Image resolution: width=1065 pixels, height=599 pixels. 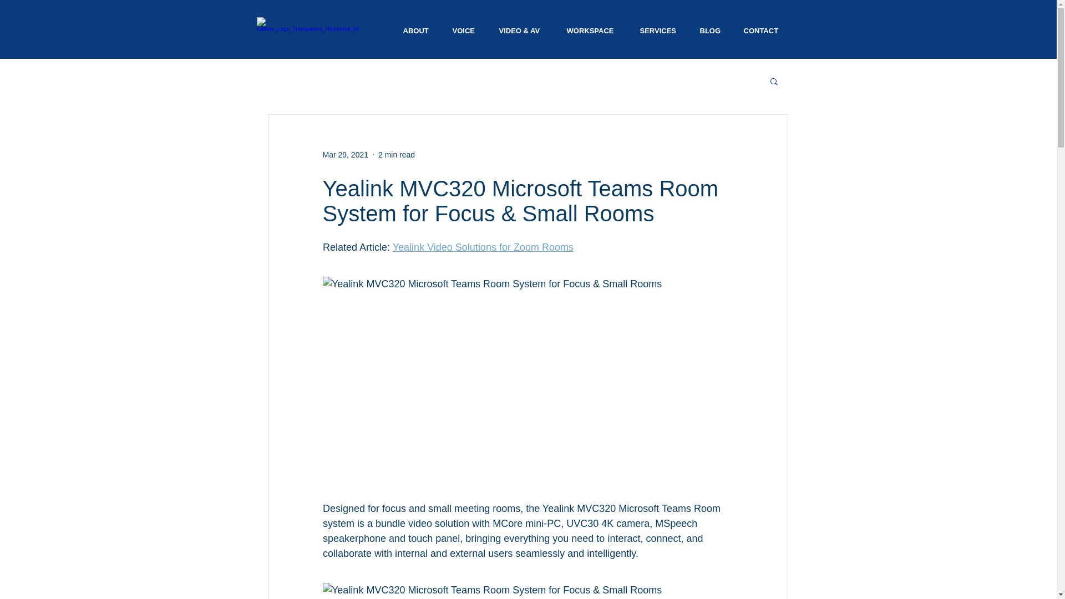 I want to click on ABOUT, so click(x=416, y=31).